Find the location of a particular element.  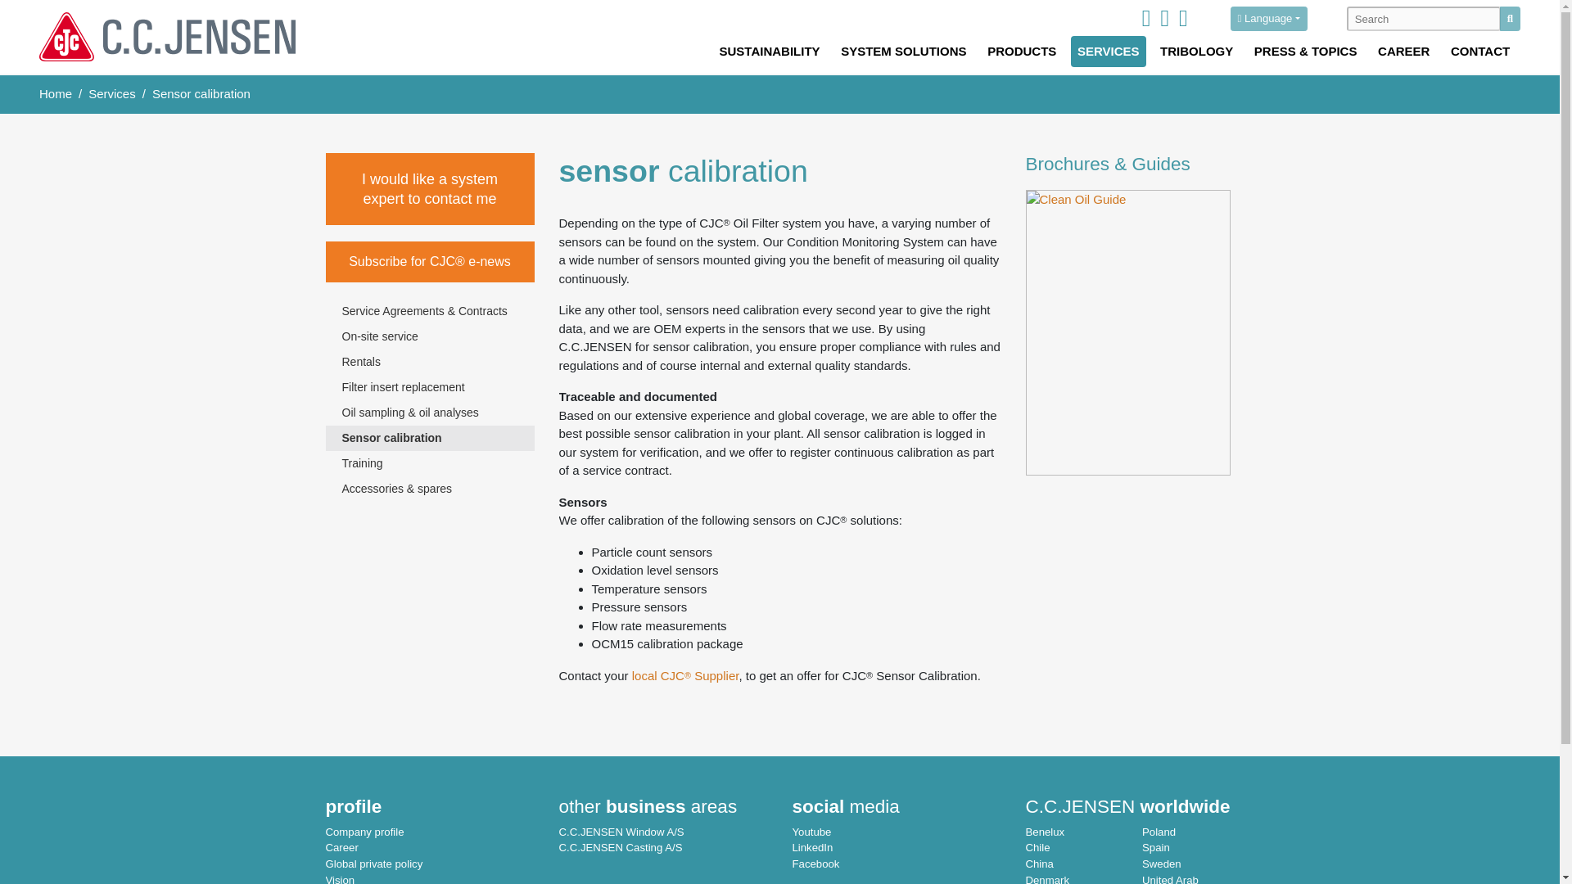

Sustainability is located at coordinates (770, 52).